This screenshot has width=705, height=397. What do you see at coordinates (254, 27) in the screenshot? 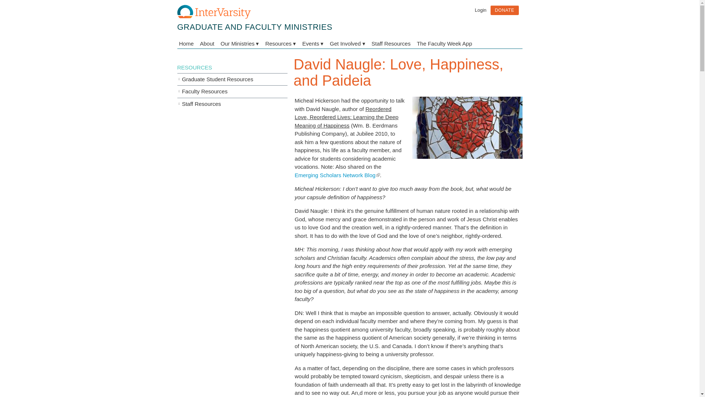
I see `GRADUATE AND FACULTY MINISTRIES` at bounding box center [254, 27].